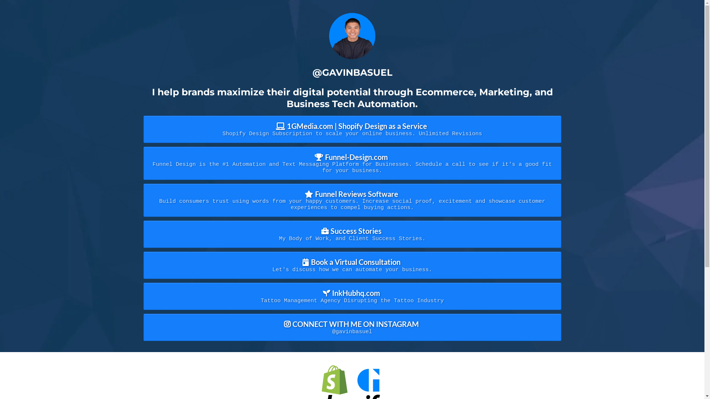 The height and width of the screenshot is (399, 710). Describe the element at coordinates (352, 327) in the screenshot. I see `CONNECT WITH ME ON INSTAGRAM
@gavinbasuel` at that location.